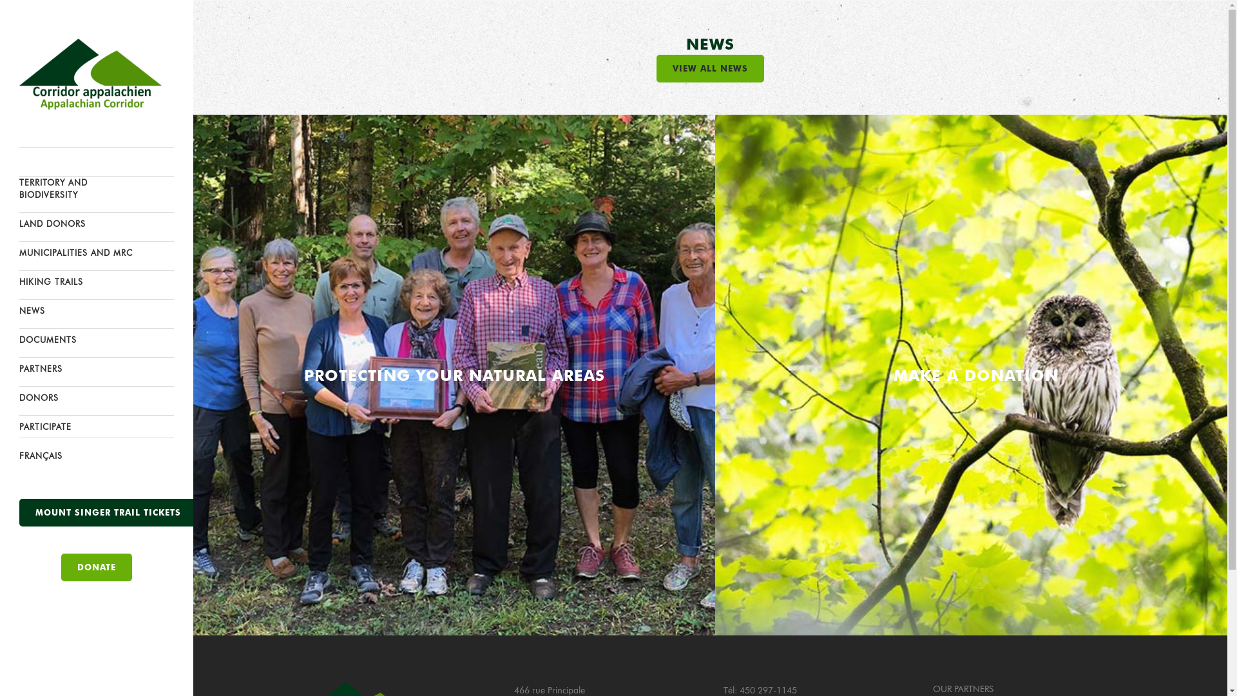 Image resolution: width=1237 pixels, height=696 pixels. What do you see at coordinates (97, 311) in the screenshot?
I see `NEWS` at bounding box center [97, 311].